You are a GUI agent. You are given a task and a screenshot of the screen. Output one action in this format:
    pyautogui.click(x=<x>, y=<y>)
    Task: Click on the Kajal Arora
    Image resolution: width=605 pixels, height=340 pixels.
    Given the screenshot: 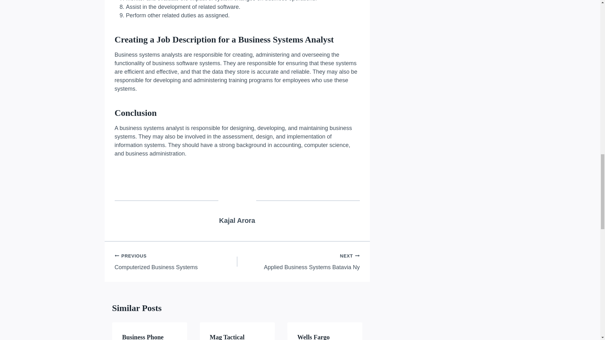 What is the action you would take?
    pyautogui.click(x=143, y=337)
    